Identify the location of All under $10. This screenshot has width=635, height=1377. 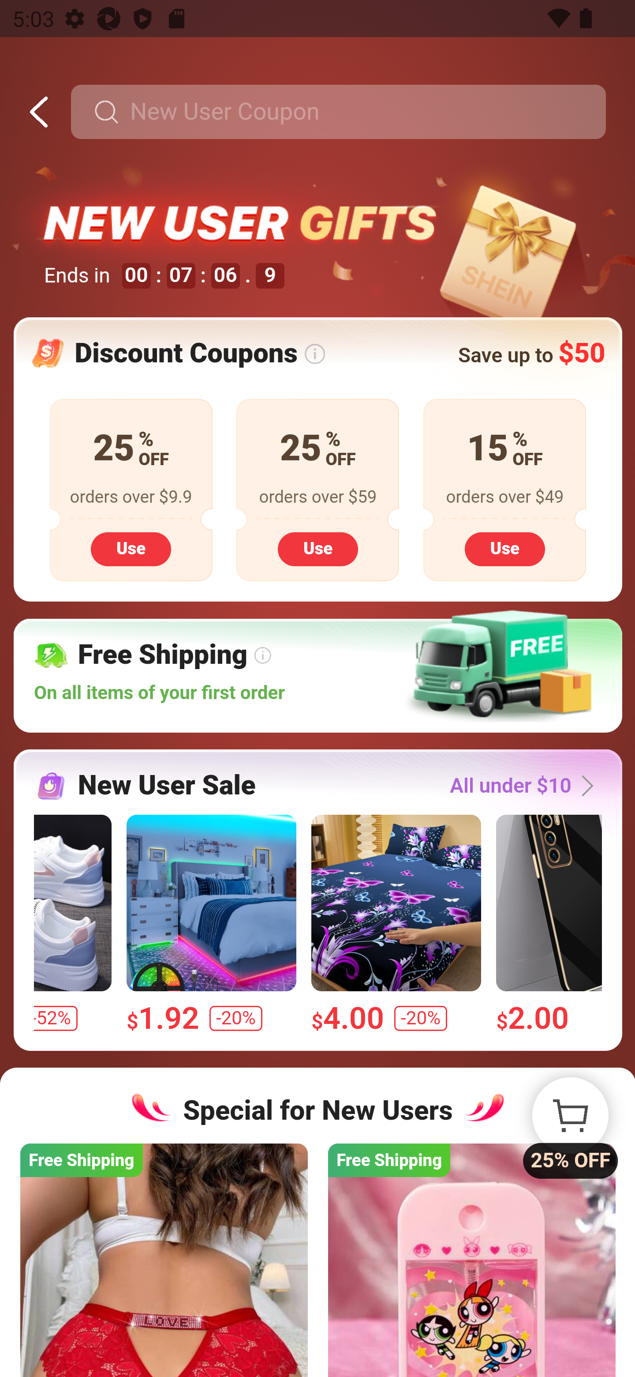
(526, 786).